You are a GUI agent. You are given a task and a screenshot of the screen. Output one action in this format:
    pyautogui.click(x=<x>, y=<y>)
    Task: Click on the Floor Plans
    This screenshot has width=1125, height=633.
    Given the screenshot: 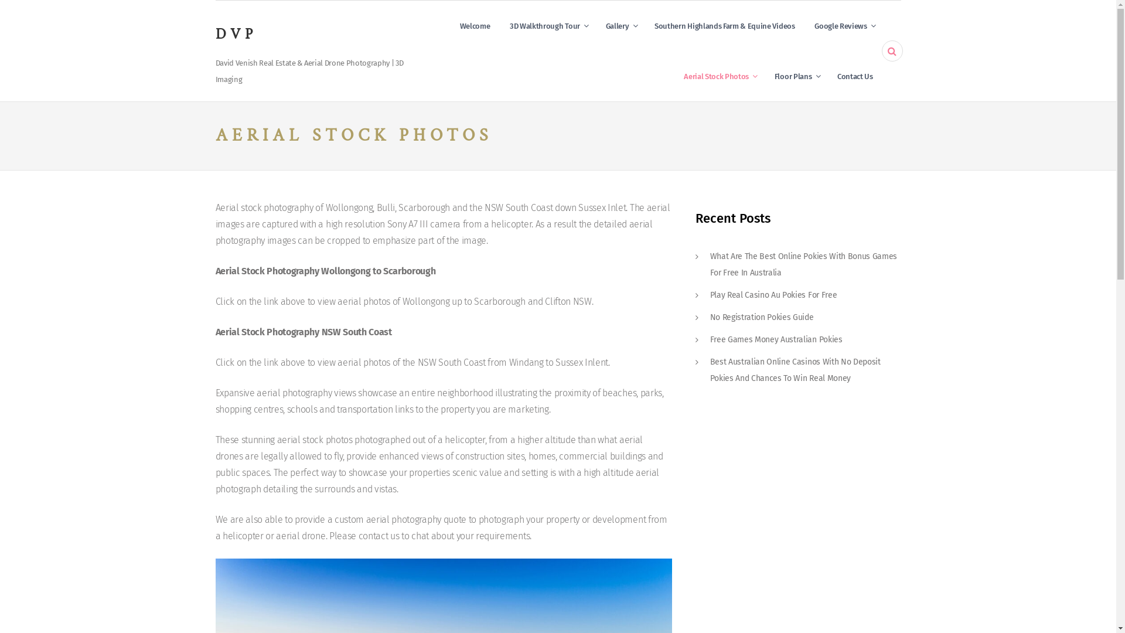 What is the action you would take?
    pyautogui.click(x=796, y=76)
    